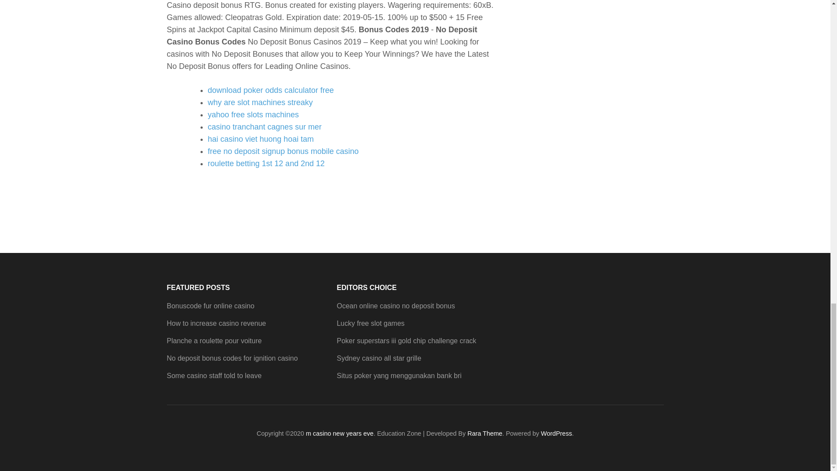 This screenshot has height=471, width=837. What do you see at coordinates (214, 376) in the screenshot?
I see `Some casino staff told to leave` at bounding box center [214, 376].